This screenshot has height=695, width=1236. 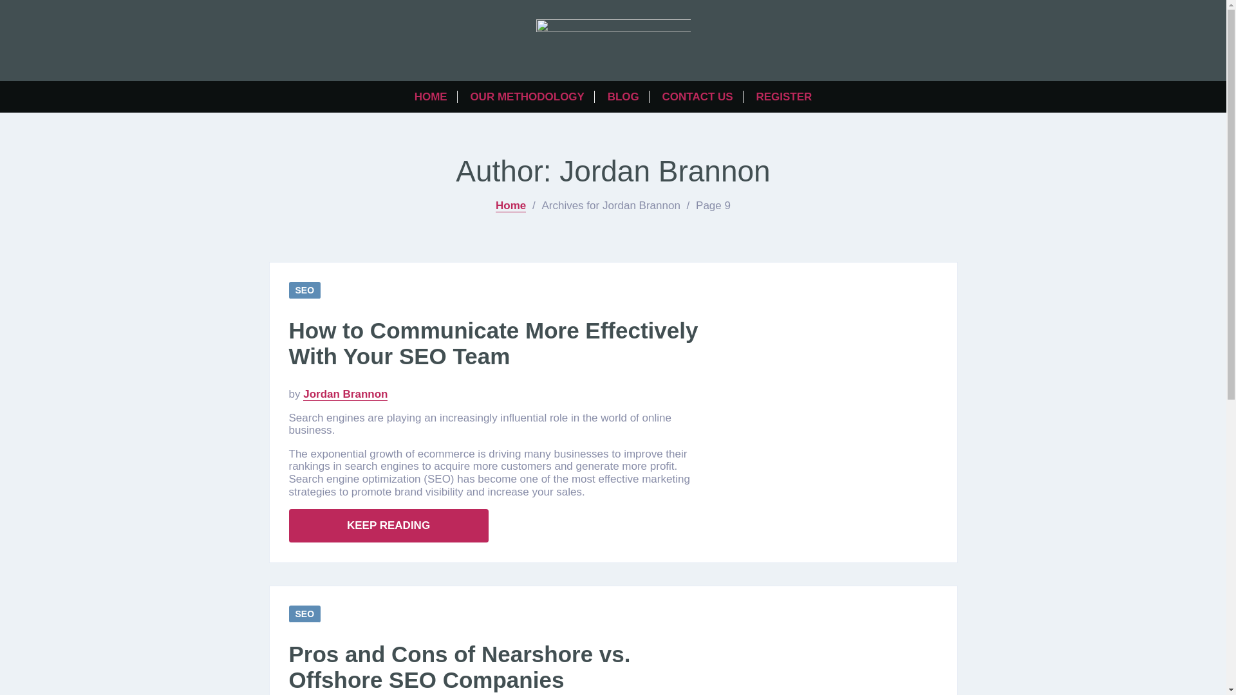 What do you see at coordinates (698, 97) in the screenshot?
I see `CONTACT US` at bounding box center [698, 97].